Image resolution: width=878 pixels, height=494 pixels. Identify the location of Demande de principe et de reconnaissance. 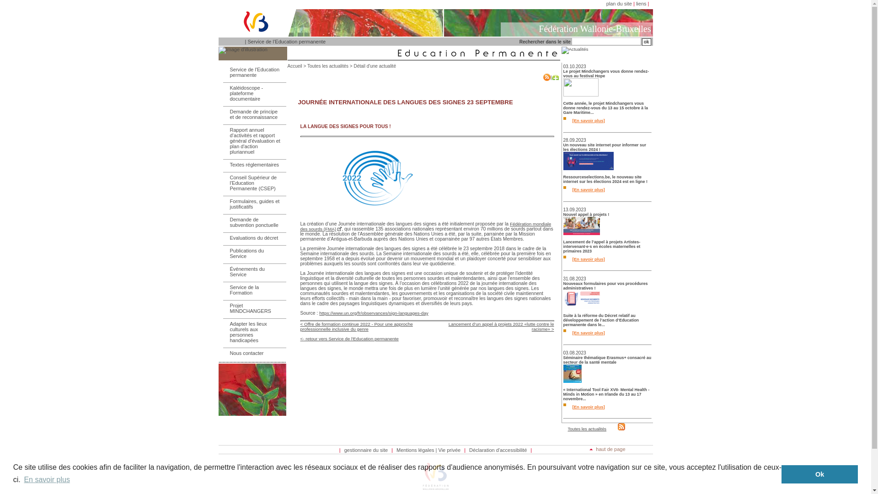
(252, 114).